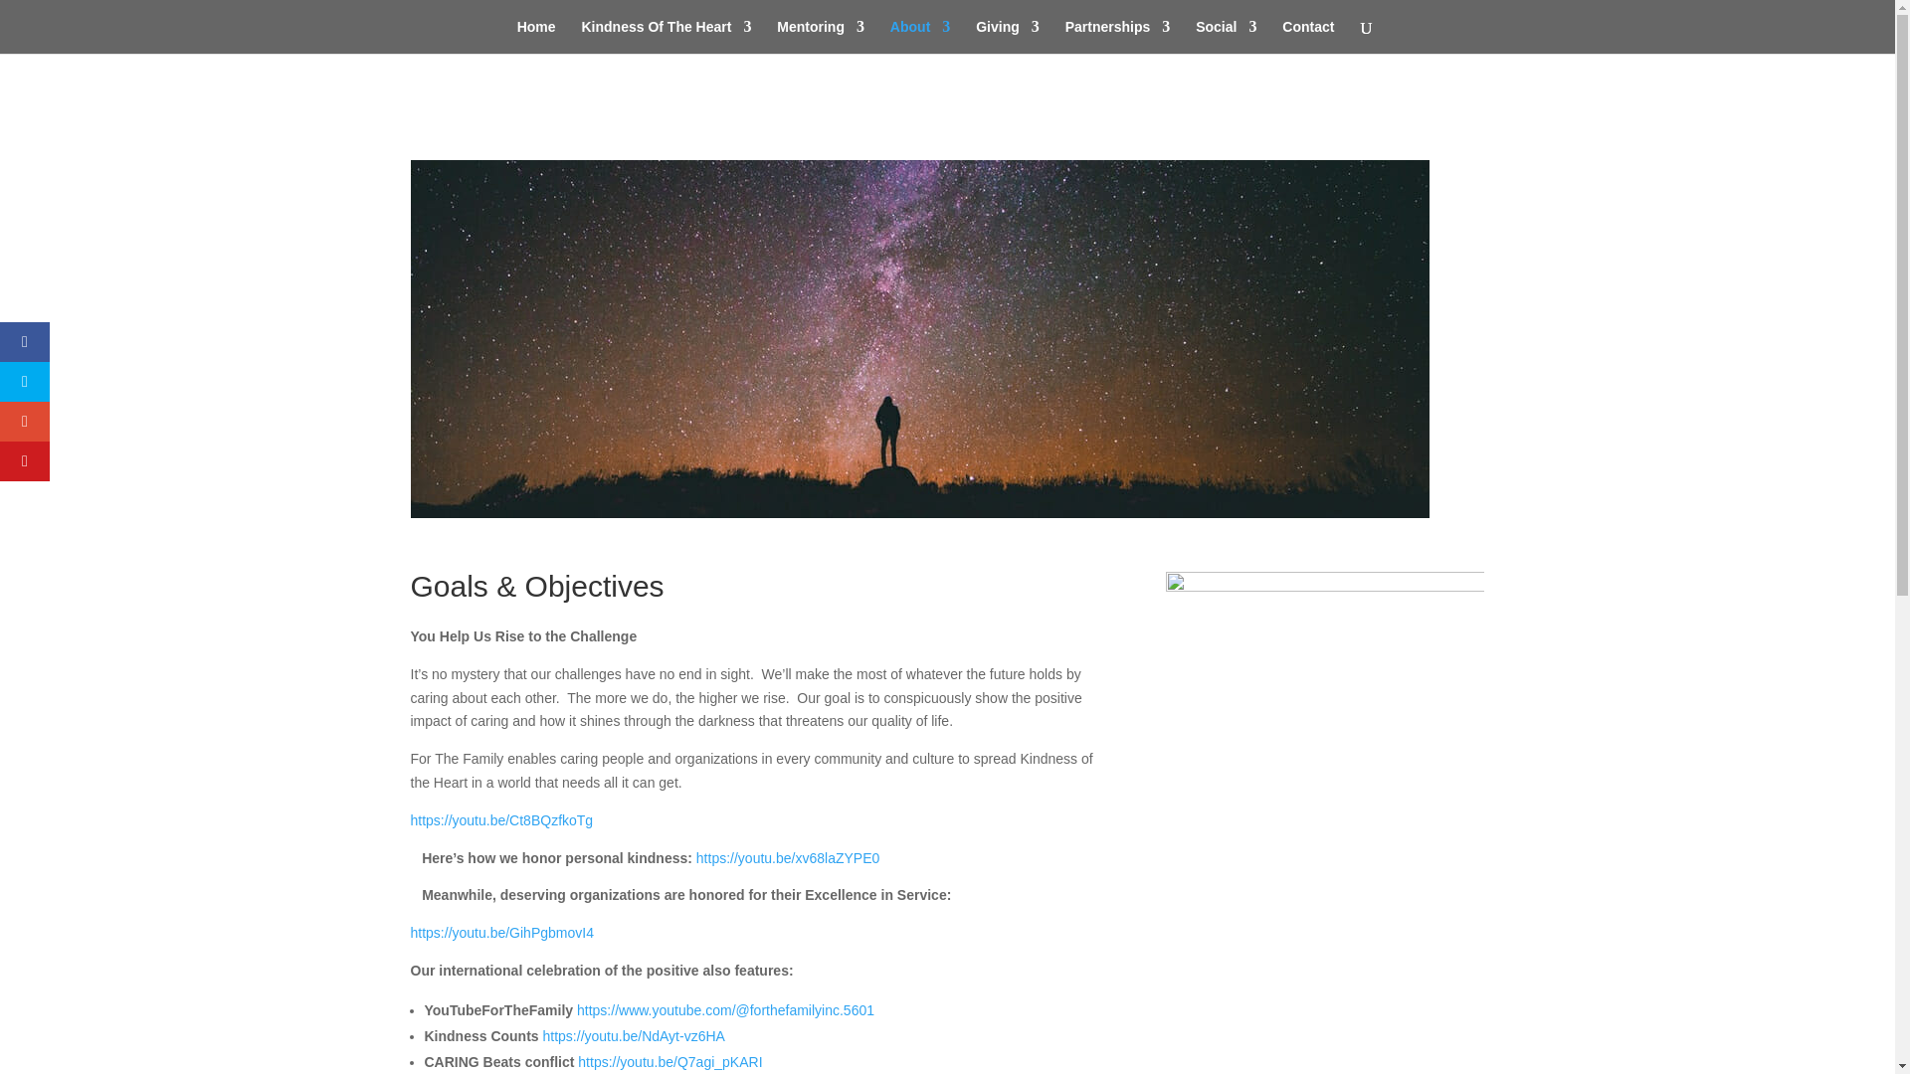 The image size is (1910, 1074). Describe the element at coordinates (1007, 37) in the screenshot. I see `Giving` at that location.